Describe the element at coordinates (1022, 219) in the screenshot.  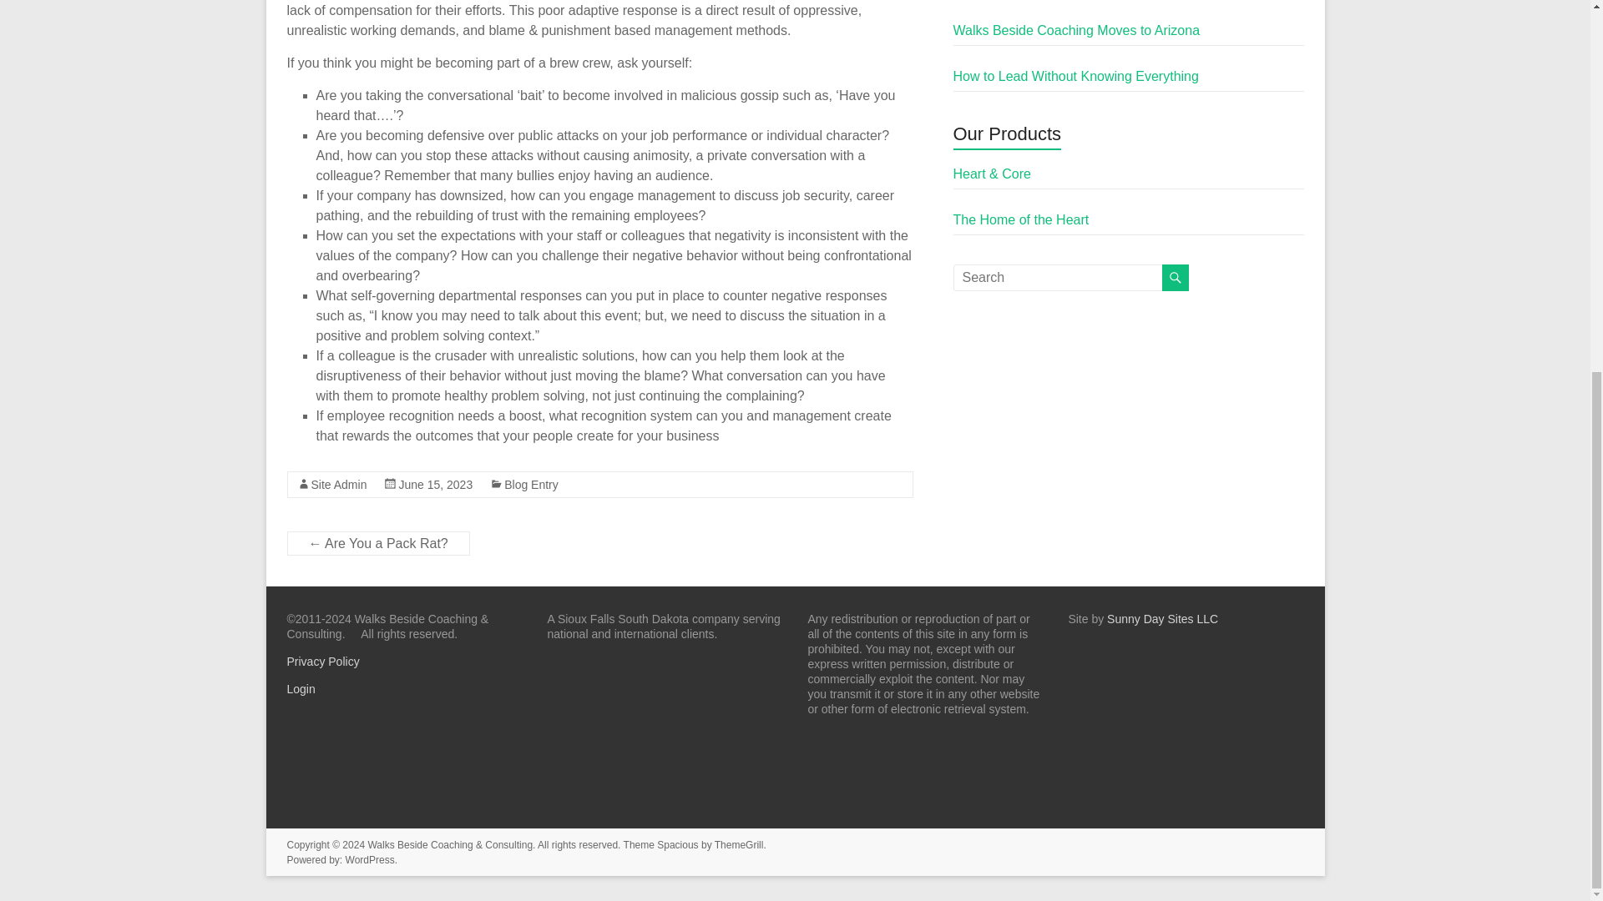
I see `The Home of the Heart` at that location.